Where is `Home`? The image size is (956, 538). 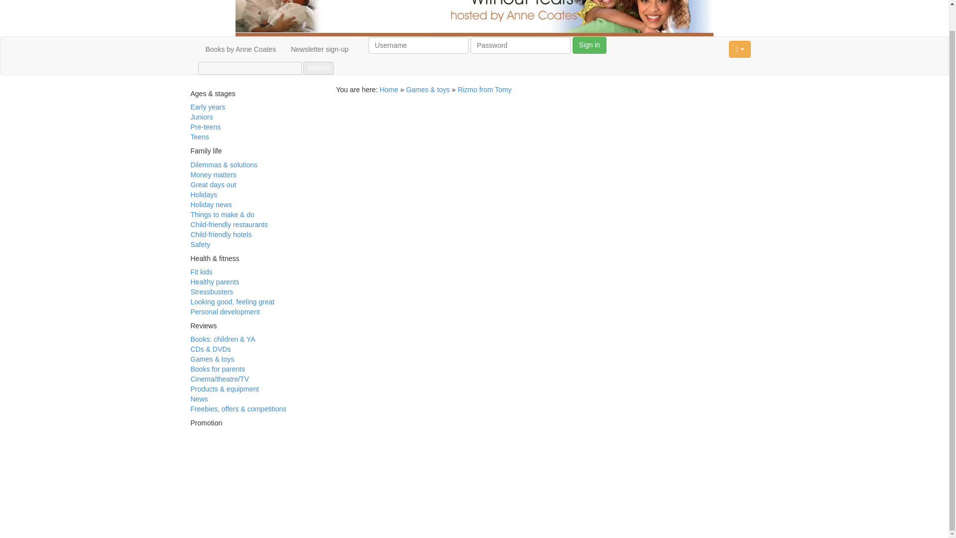
Home is located at coordinates (388, 89).